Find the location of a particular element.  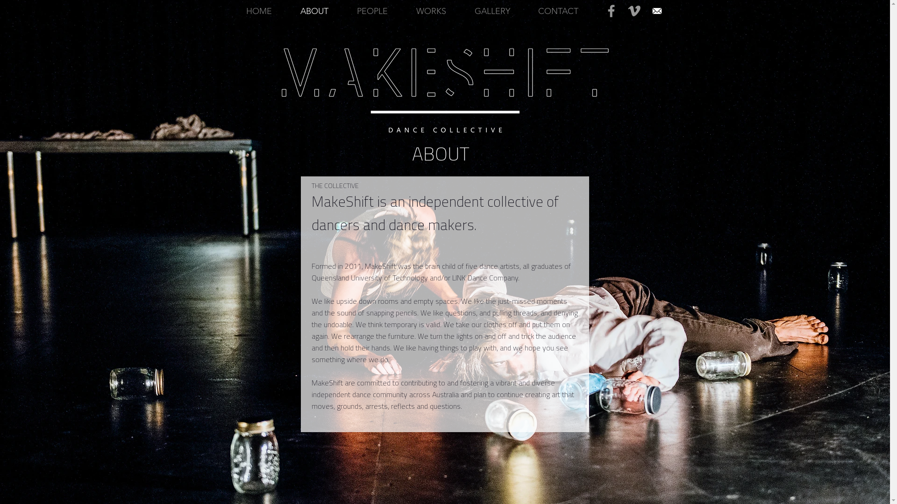

ABOUT is located at coordinates (314, 11).